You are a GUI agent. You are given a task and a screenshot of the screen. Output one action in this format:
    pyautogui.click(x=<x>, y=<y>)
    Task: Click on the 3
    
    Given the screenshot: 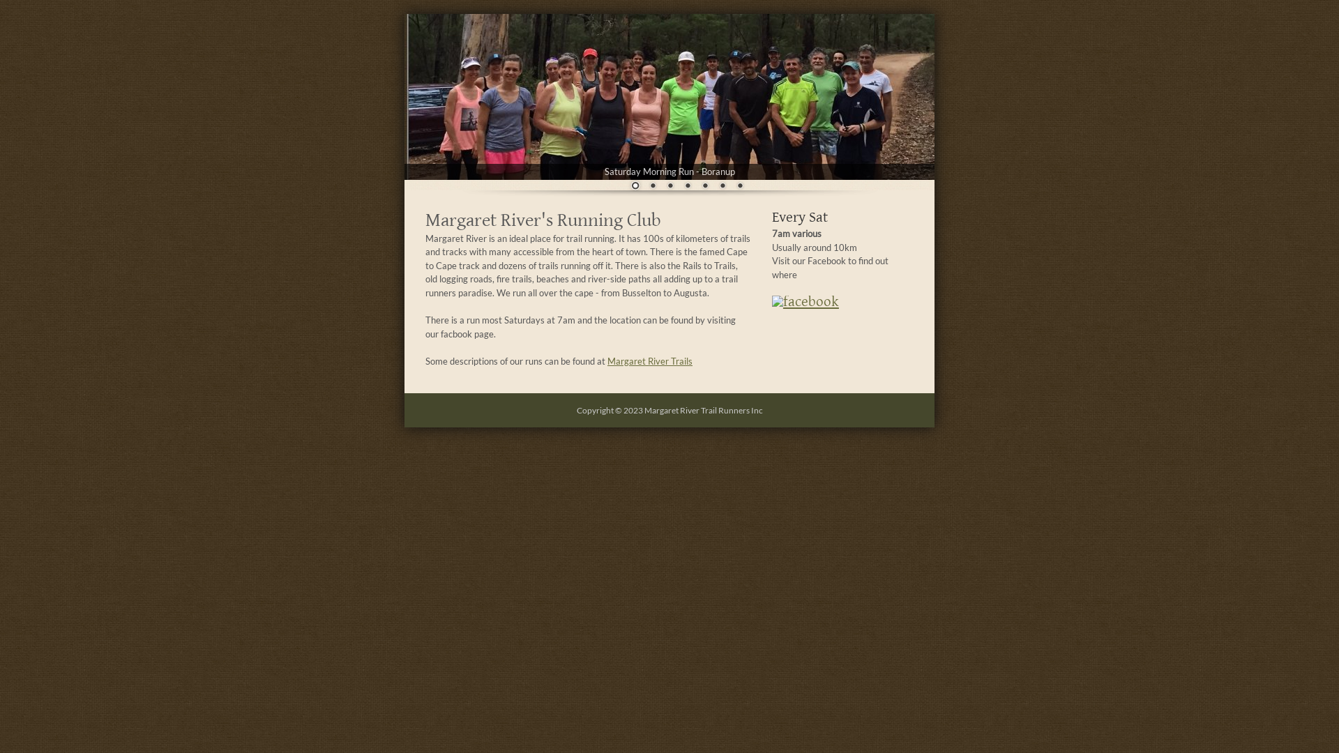 What is the action you would take?
    pyautogui.click(x=670, y=187)
    